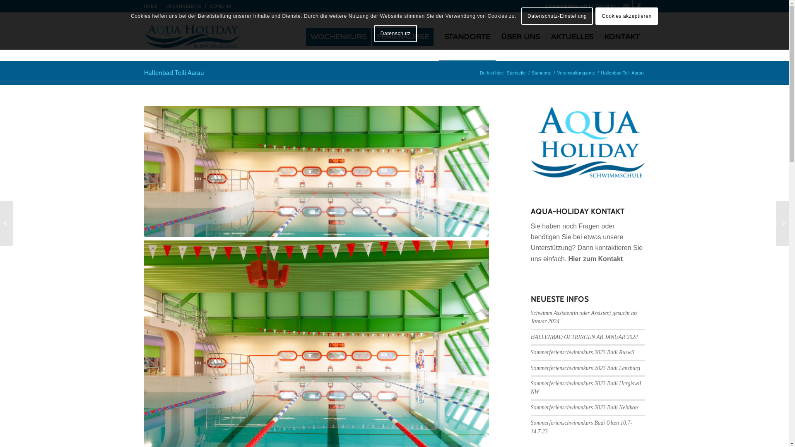 Image resolution: width=795 pixels, height=447 pixels. Describe the element at coordinates (585, 407) in the screenshot. I see `Sommerferienschwimmkurs 2023 Badi Nebikon` at that location.